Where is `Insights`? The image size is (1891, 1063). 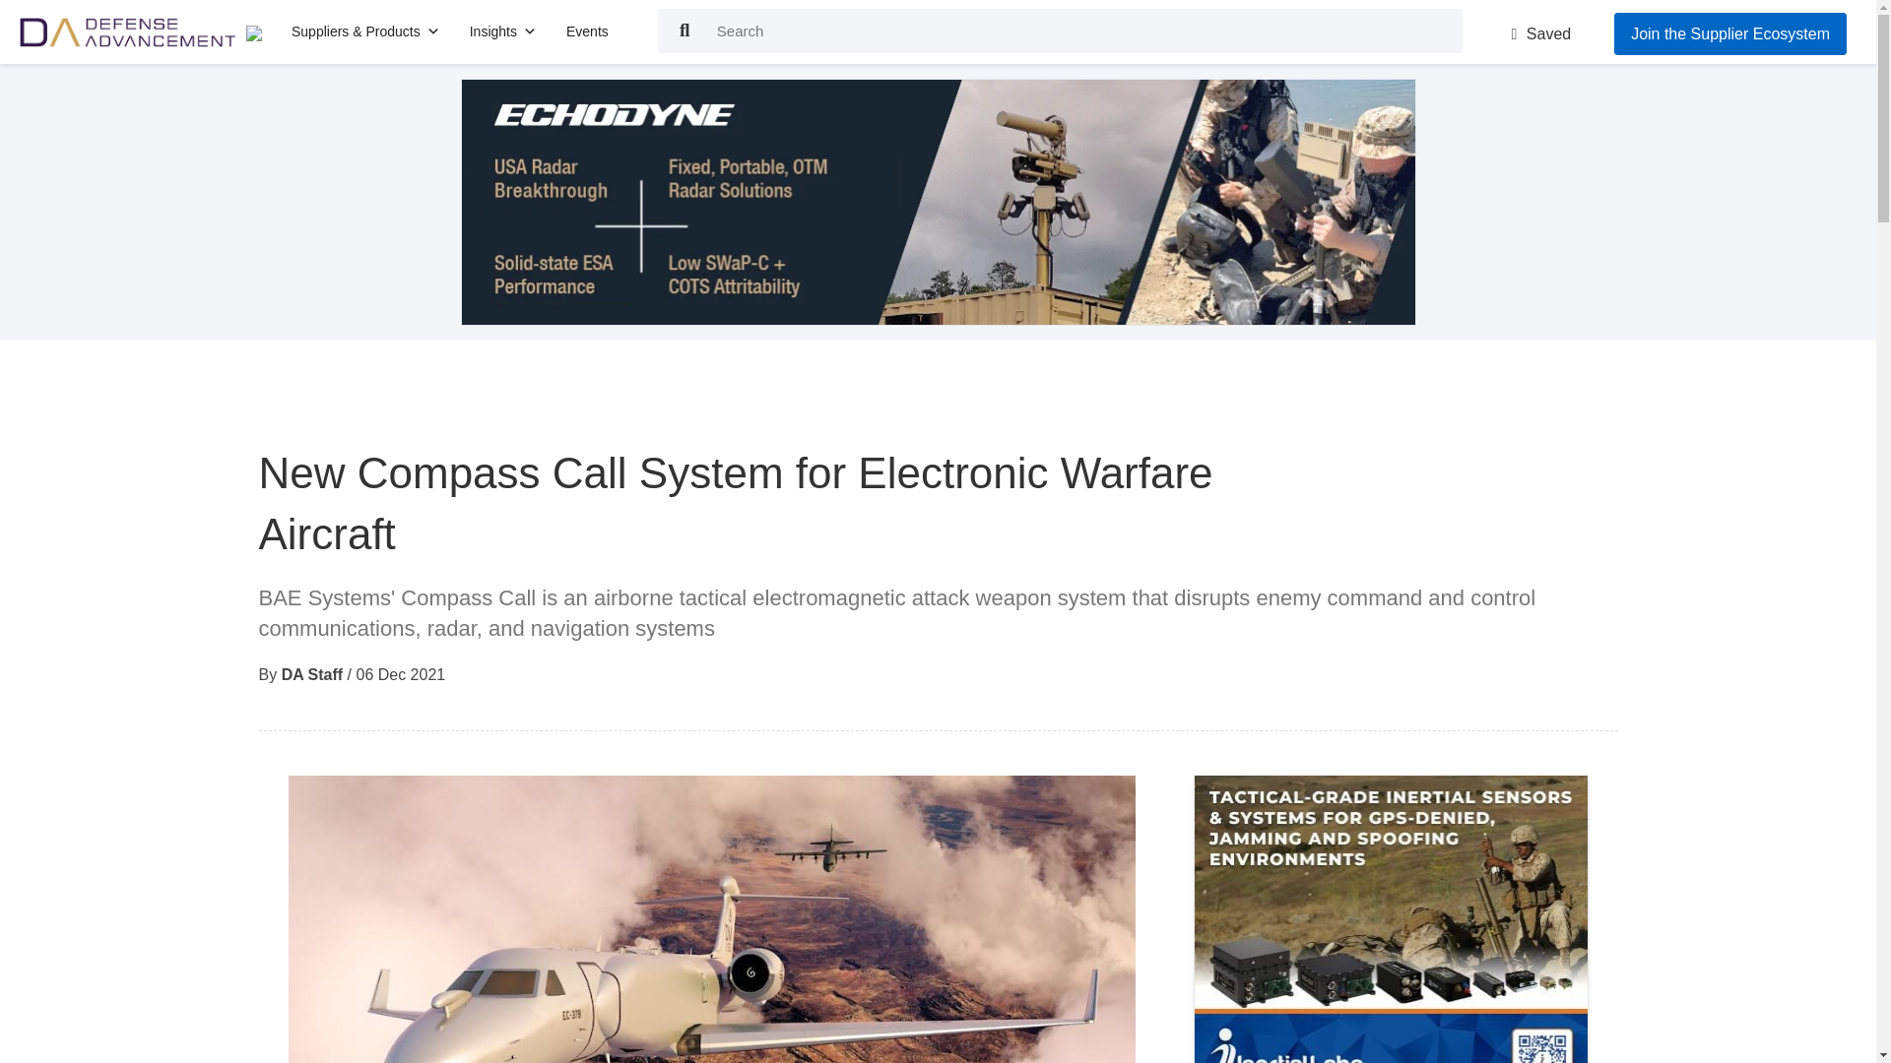 Insights is located at coordinates (502, 31).